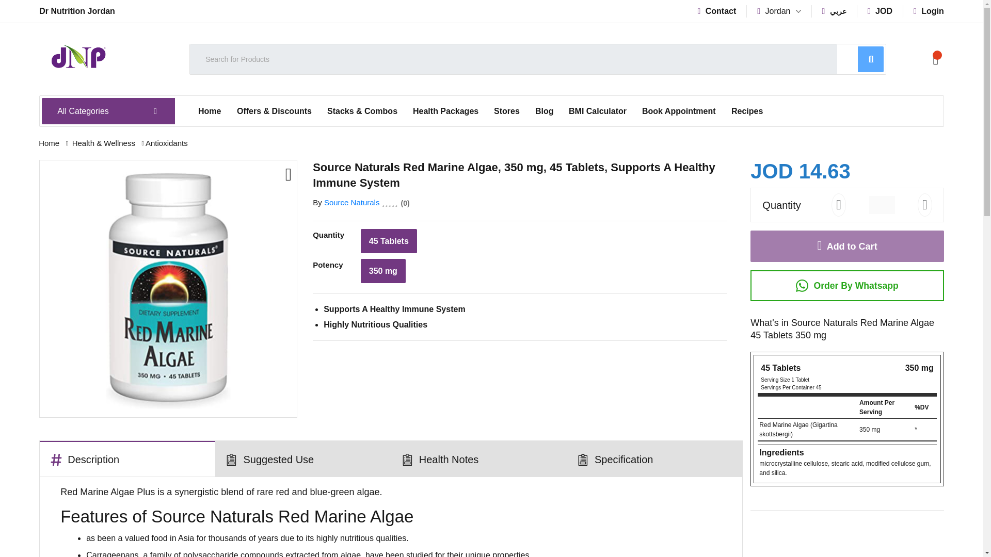 Image resolution: width=991 pixels, height=557 pixels. I want to click on Stores, so click(507, 111).